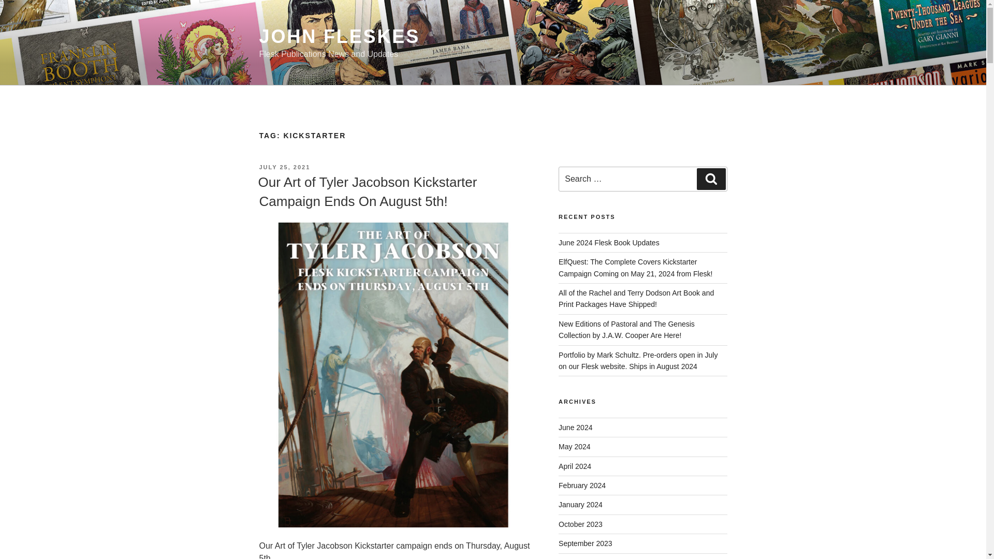  What do you see at coordinates (339, 36) in the screenshot?
I see `JOHN FLESKES` at bounding box center [339, 36].